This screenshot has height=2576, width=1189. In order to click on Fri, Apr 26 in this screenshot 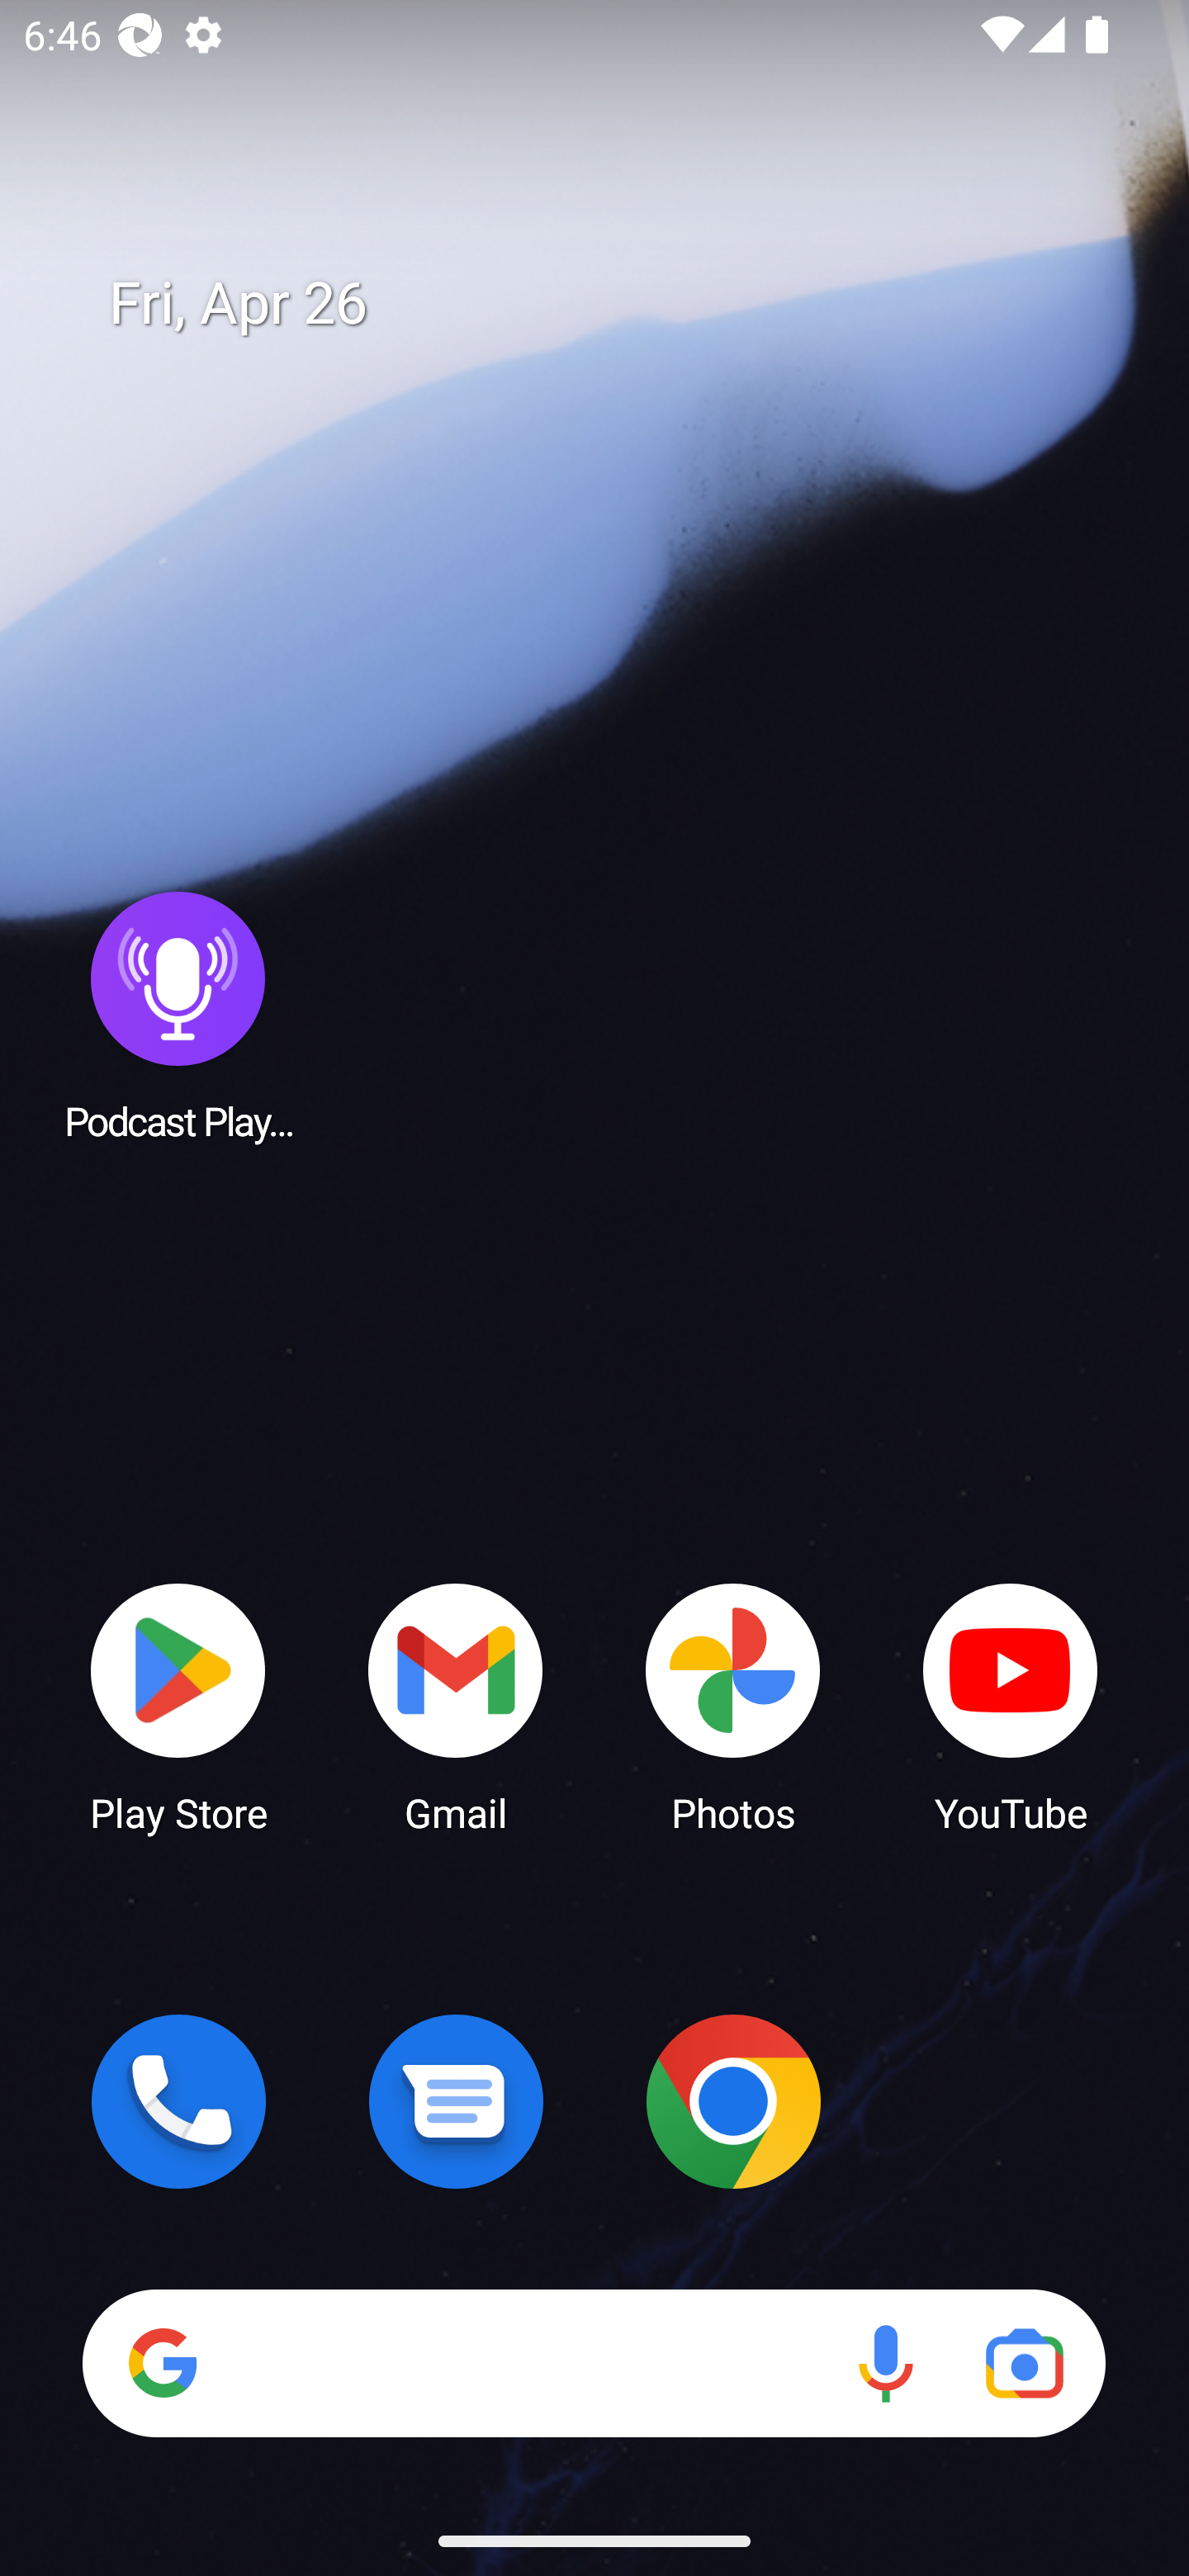, I will do `click(618, 304)`.